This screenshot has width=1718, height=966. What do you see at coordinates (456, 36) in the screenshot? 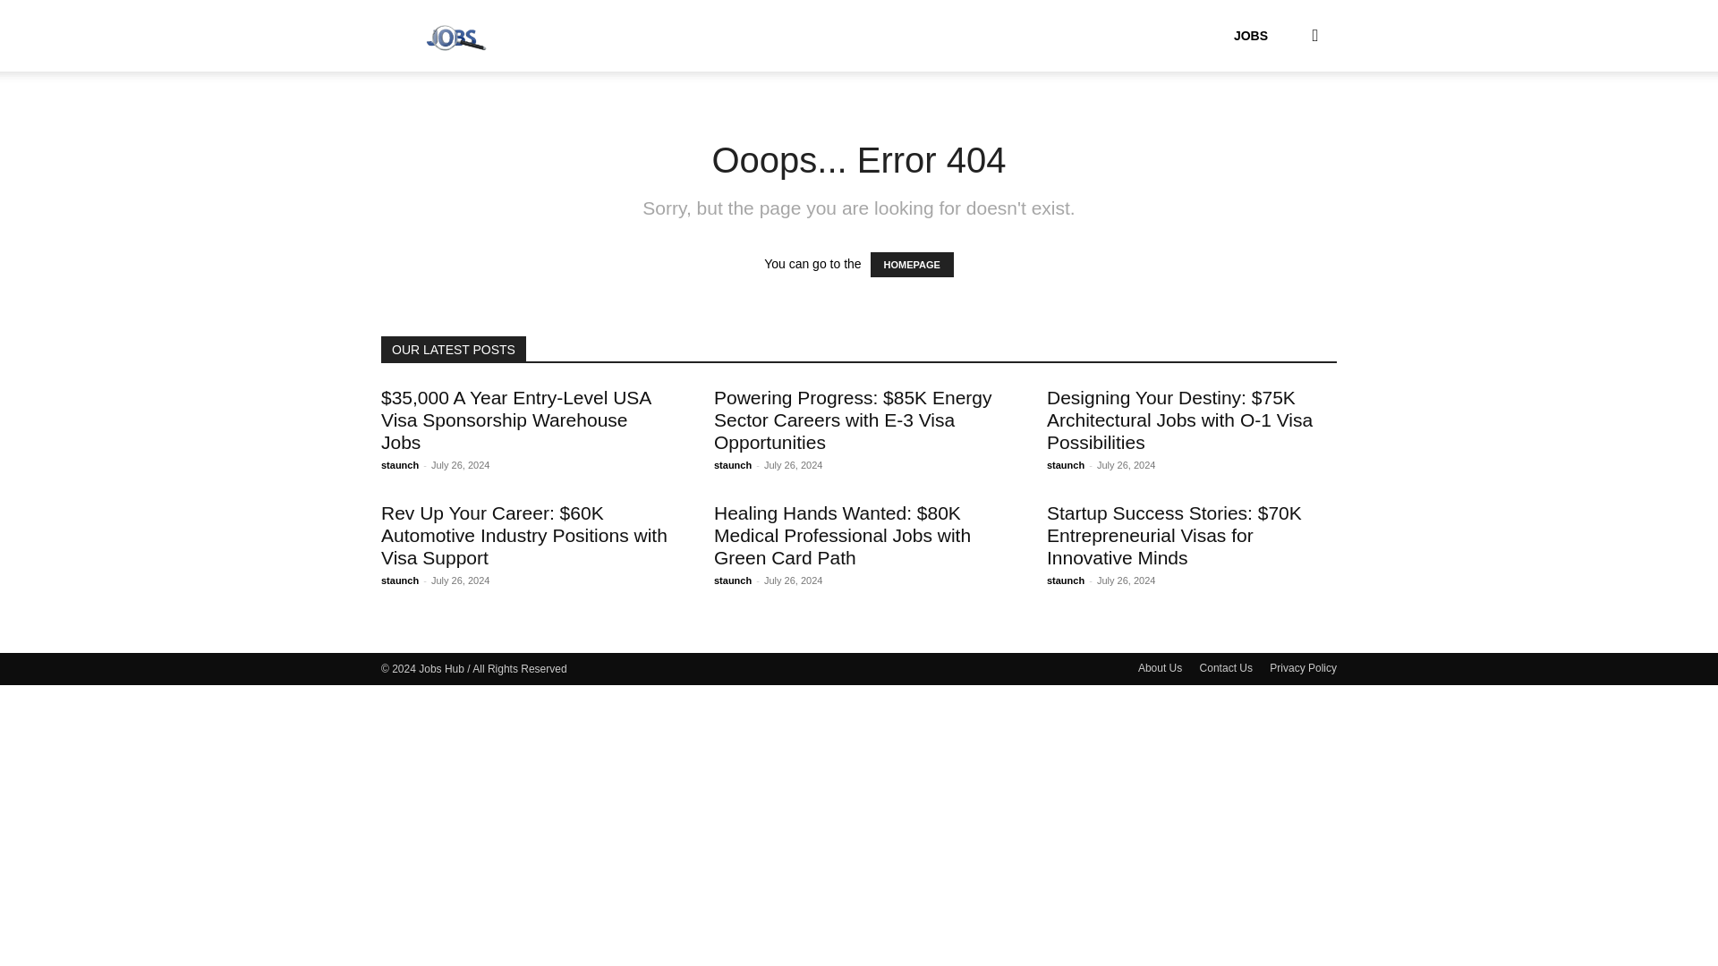
I see `Jobs Hub` at bounding box center [456, 36].